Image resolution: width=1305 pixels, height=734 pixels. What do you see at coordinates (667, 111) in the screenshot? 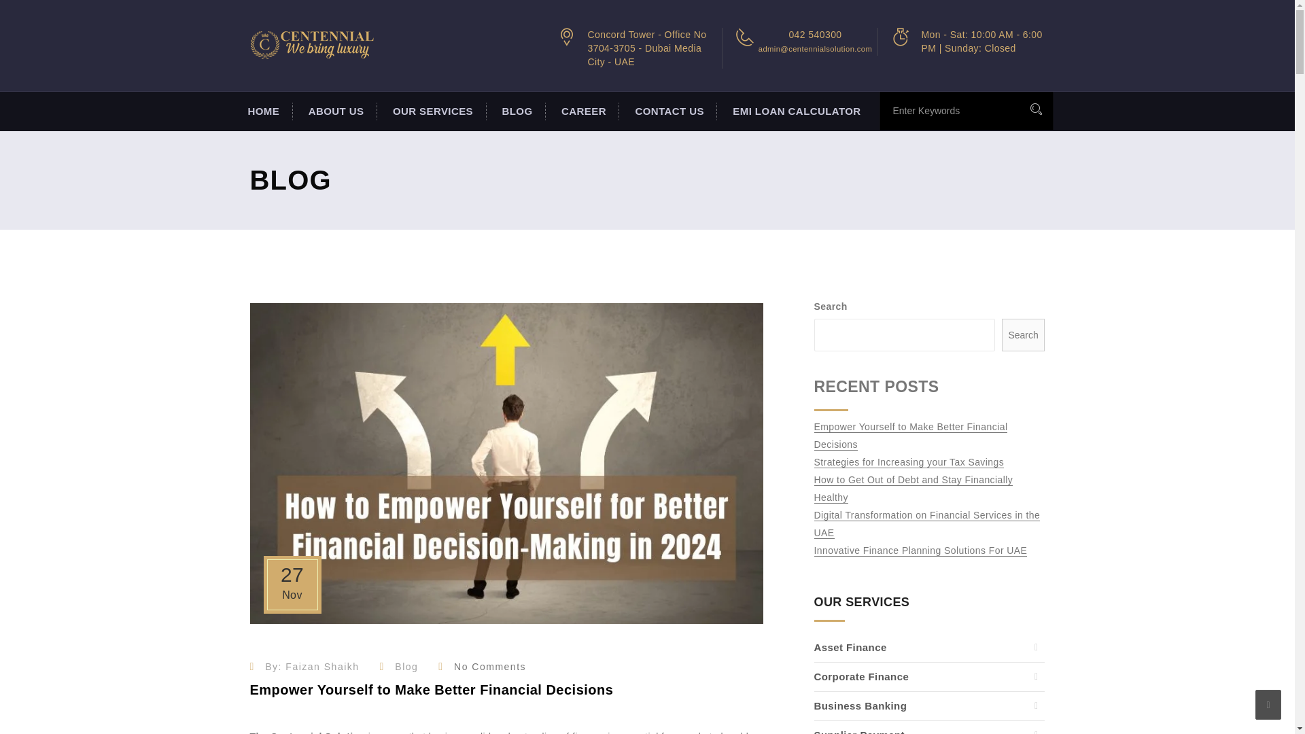
I see `CONTACT US` at bounding box center [667, 111].